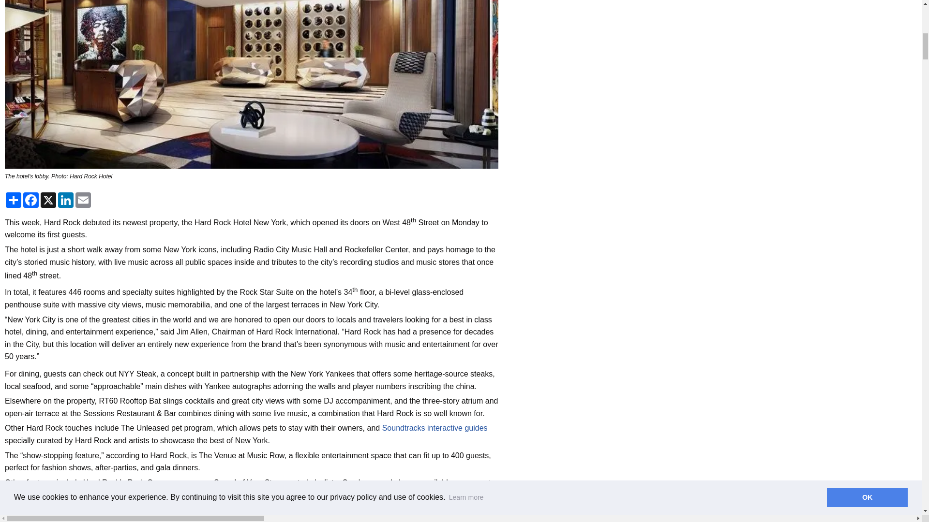  What do you see at coordinates (435, 428) in the screenshot?
I see `Soundtracks interactive guides` at bounding box center [435, 428].